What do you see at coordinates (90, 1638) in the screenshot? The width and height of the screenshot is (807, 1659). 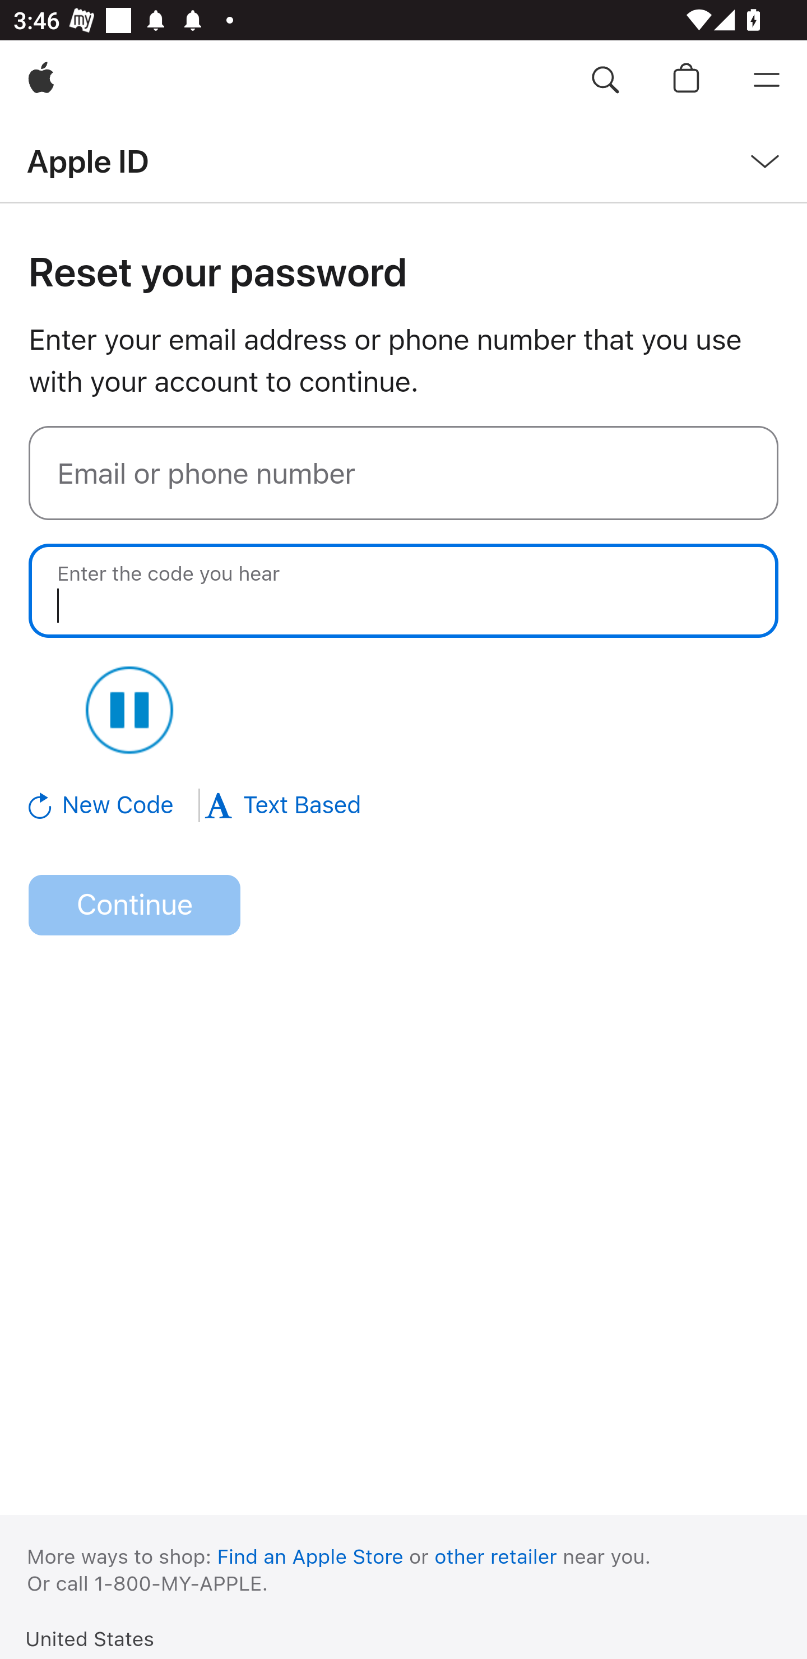 I see `United States` at bounding box center [90, 1638].